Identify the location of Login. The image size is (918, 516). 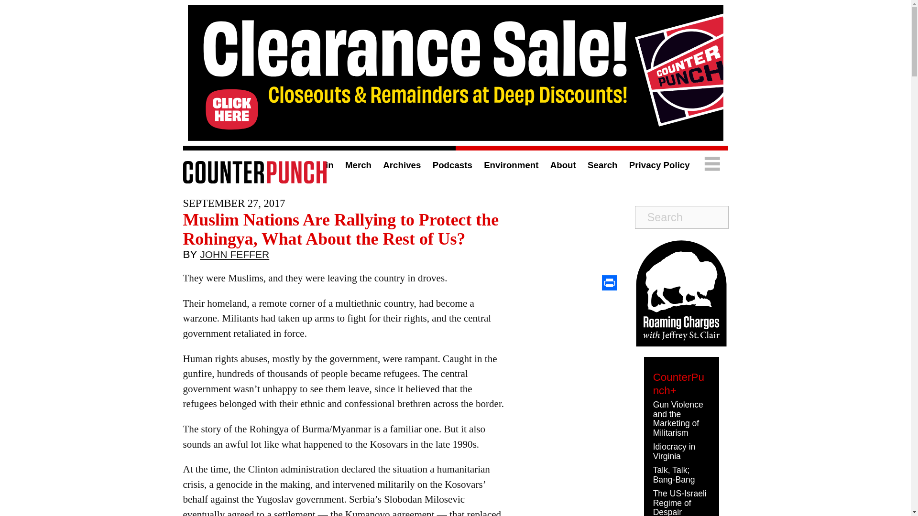
(321, 165).